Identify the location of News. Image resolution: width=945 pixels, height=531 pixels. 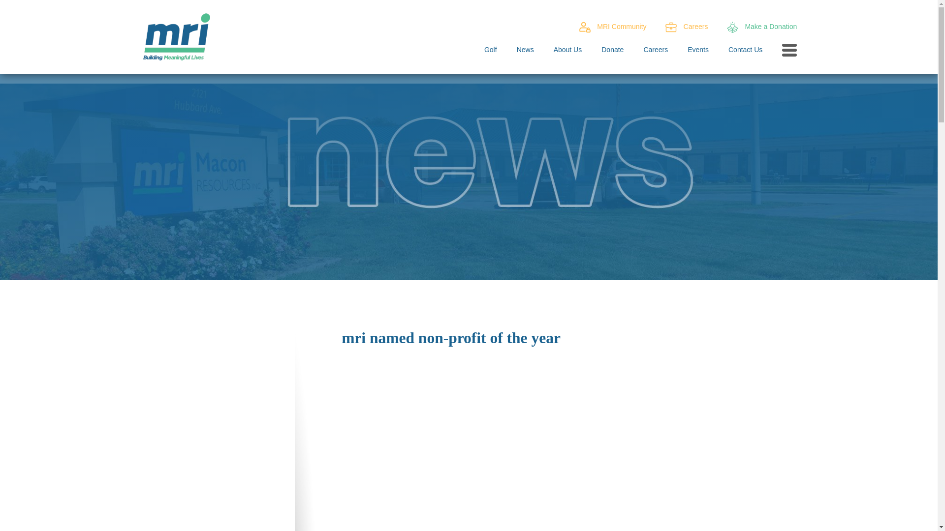
(525, 50).